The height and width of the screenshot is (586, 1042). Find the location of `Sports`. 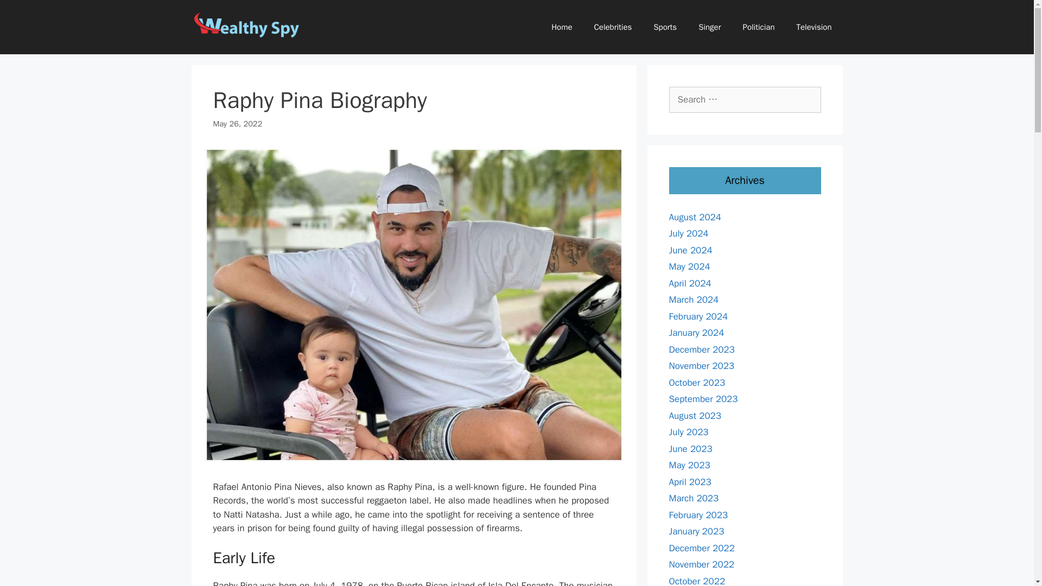

Sports is located at coordinates (665, 27).